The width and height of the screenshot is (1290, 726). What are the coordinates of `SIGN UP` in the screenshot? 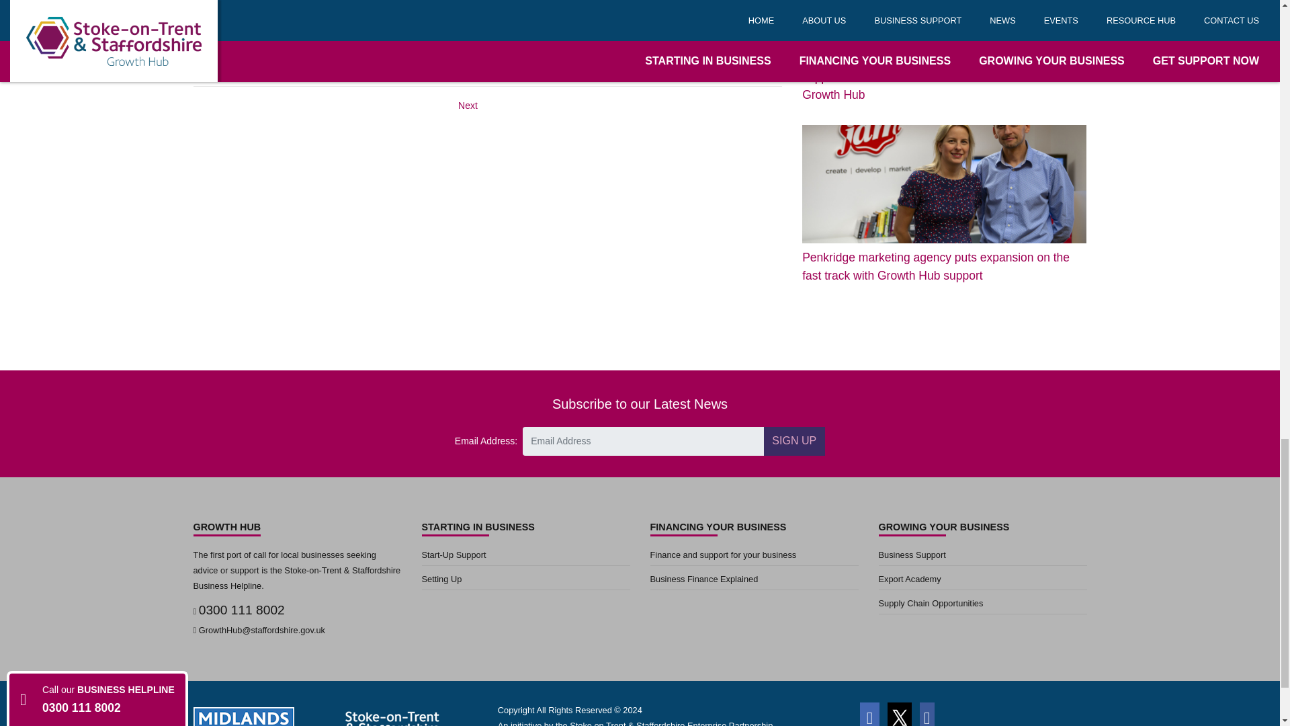 It's located at (794, 441).